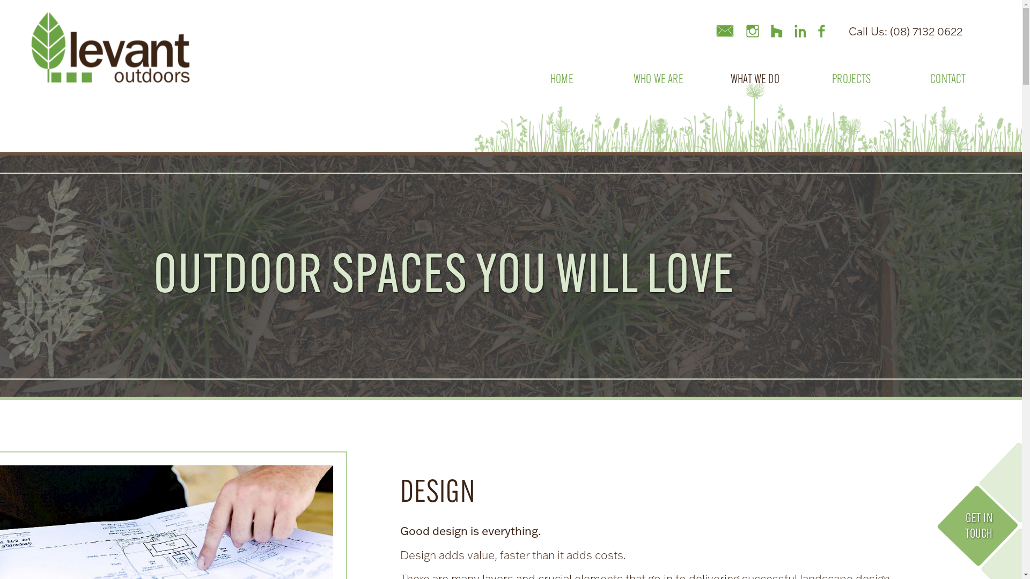 The height and width of the screenshot is (579, 1030). I want to click on PROJECTS, so click(851, 112).